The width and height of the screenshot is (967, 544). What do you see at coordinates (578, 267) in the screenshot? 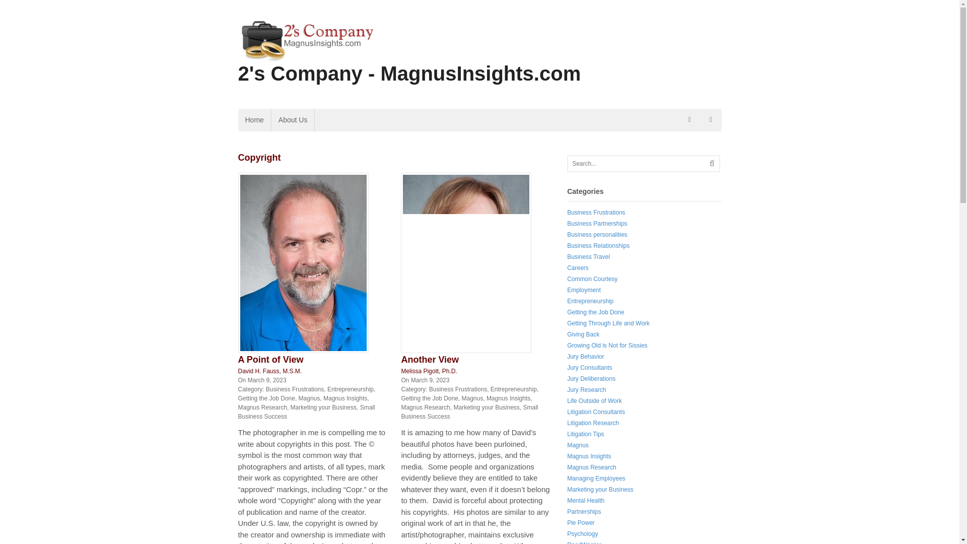
I see `Careers` at bounding box center [578, 267].